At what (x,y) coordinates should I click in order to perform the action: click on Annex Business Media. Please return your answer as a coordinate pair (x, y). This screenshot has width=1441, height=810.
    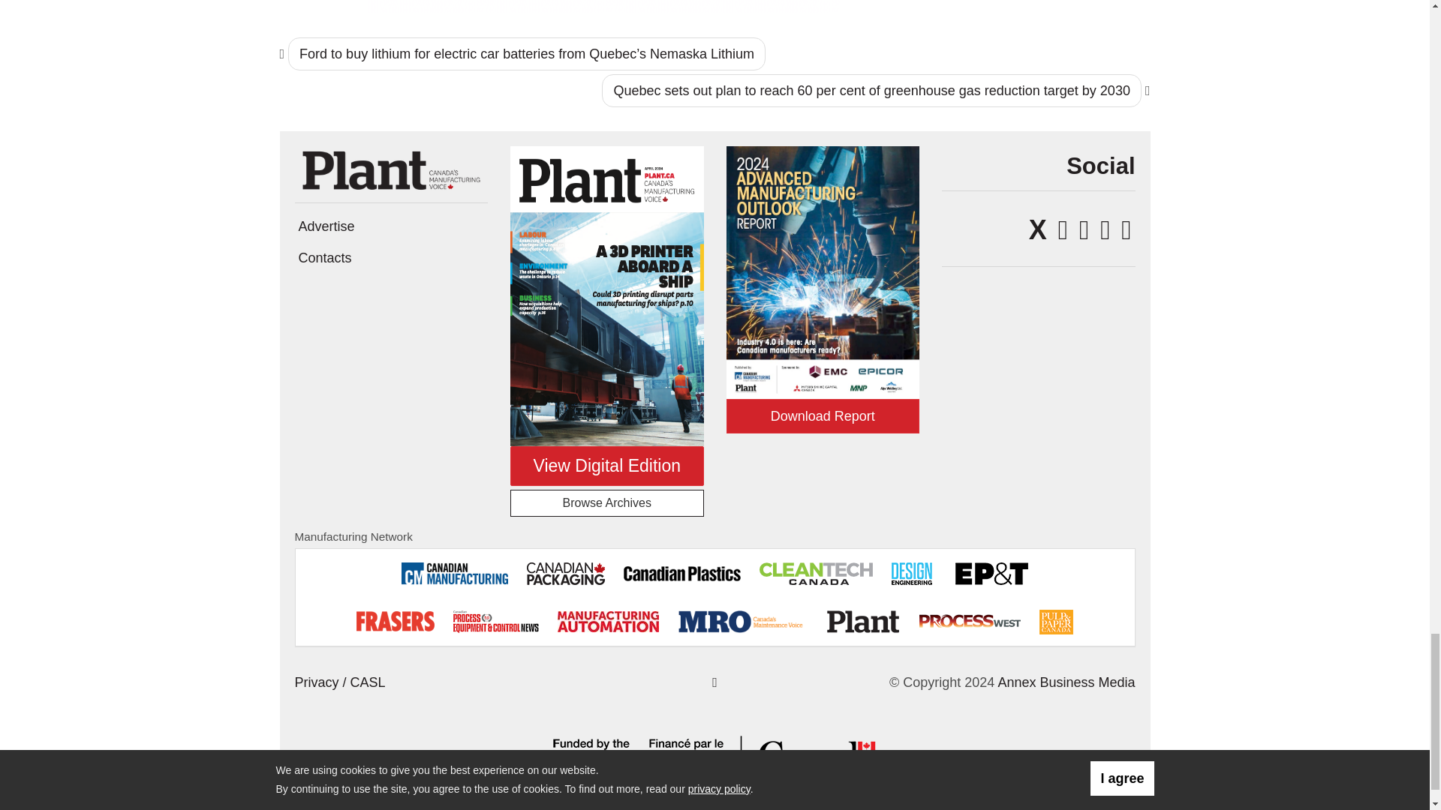
    Looking at the image, I should click on (1066, 682).